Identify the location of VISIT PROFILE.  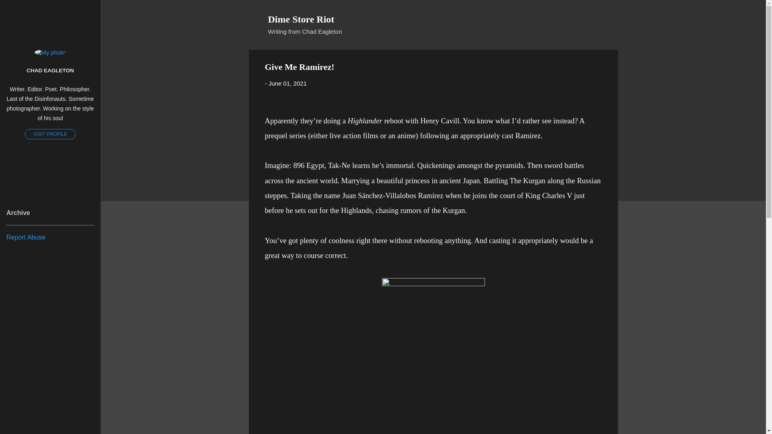
(50, 134).